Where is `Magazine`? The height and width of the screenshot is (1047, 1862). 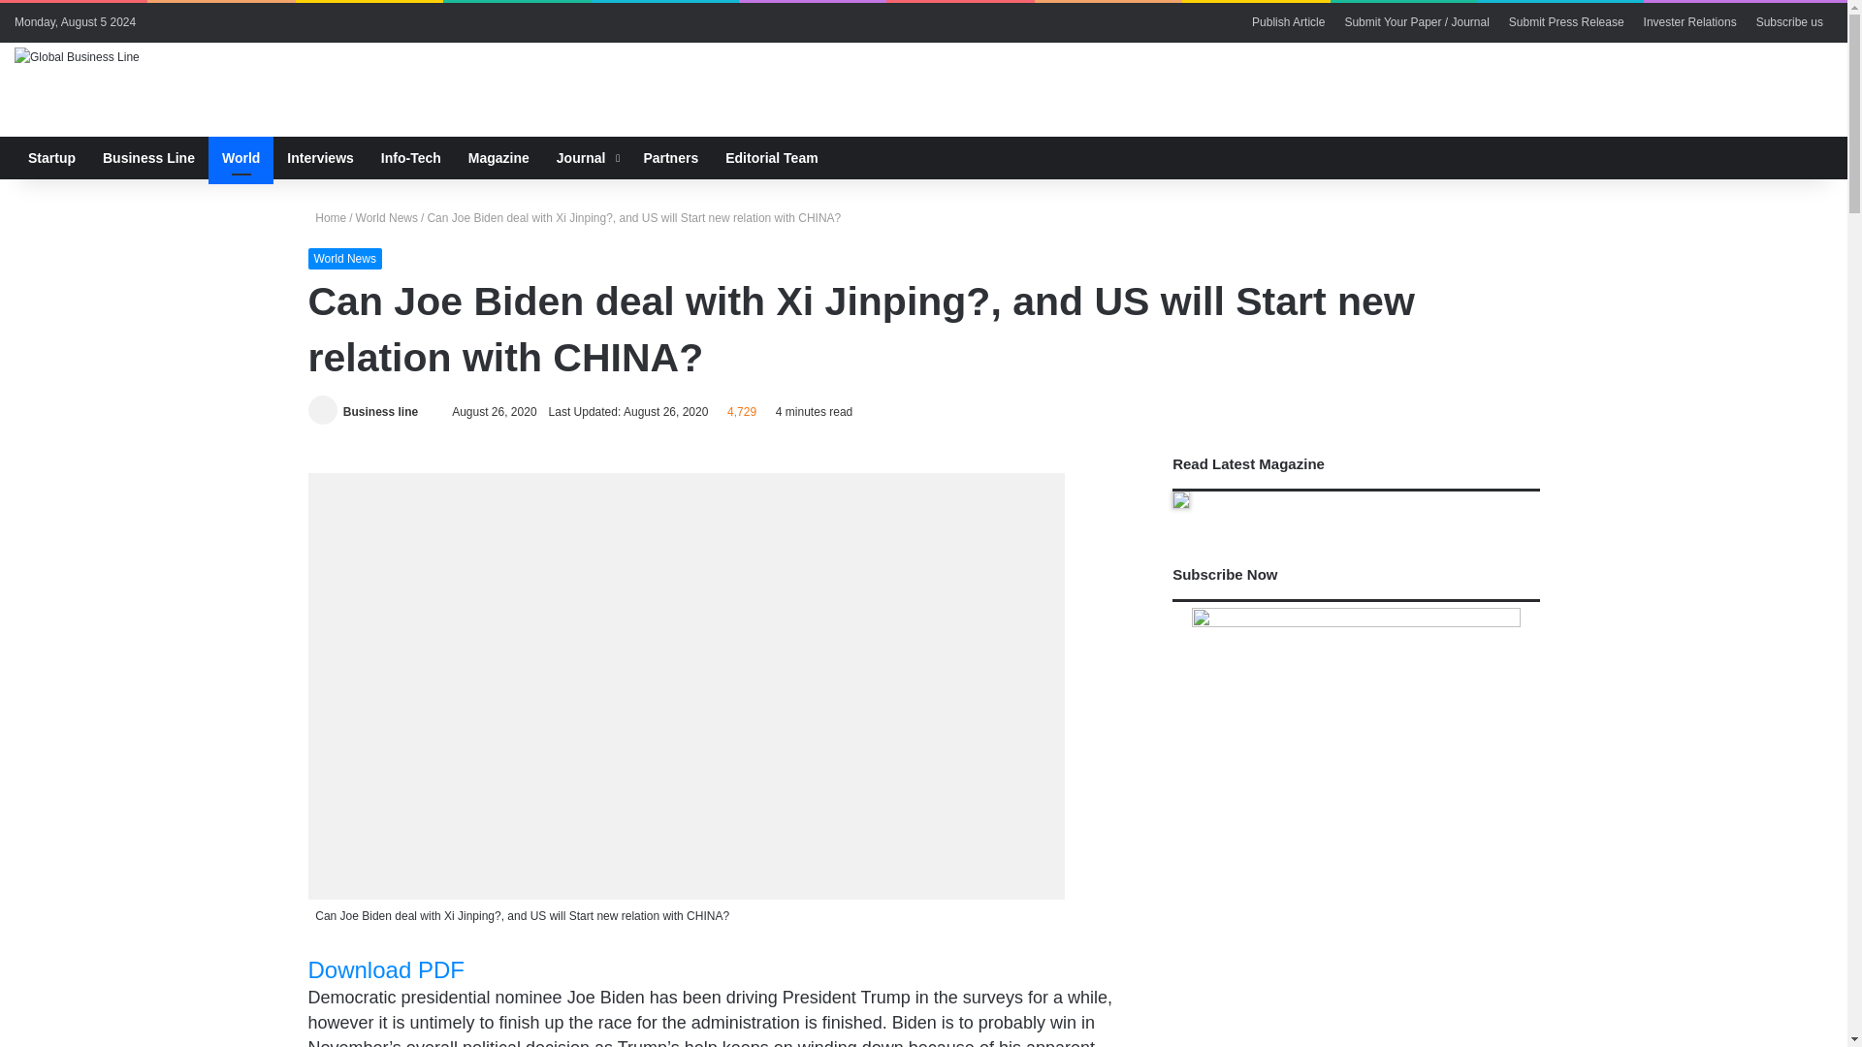 Magazine is located at coordinates (498, 157).